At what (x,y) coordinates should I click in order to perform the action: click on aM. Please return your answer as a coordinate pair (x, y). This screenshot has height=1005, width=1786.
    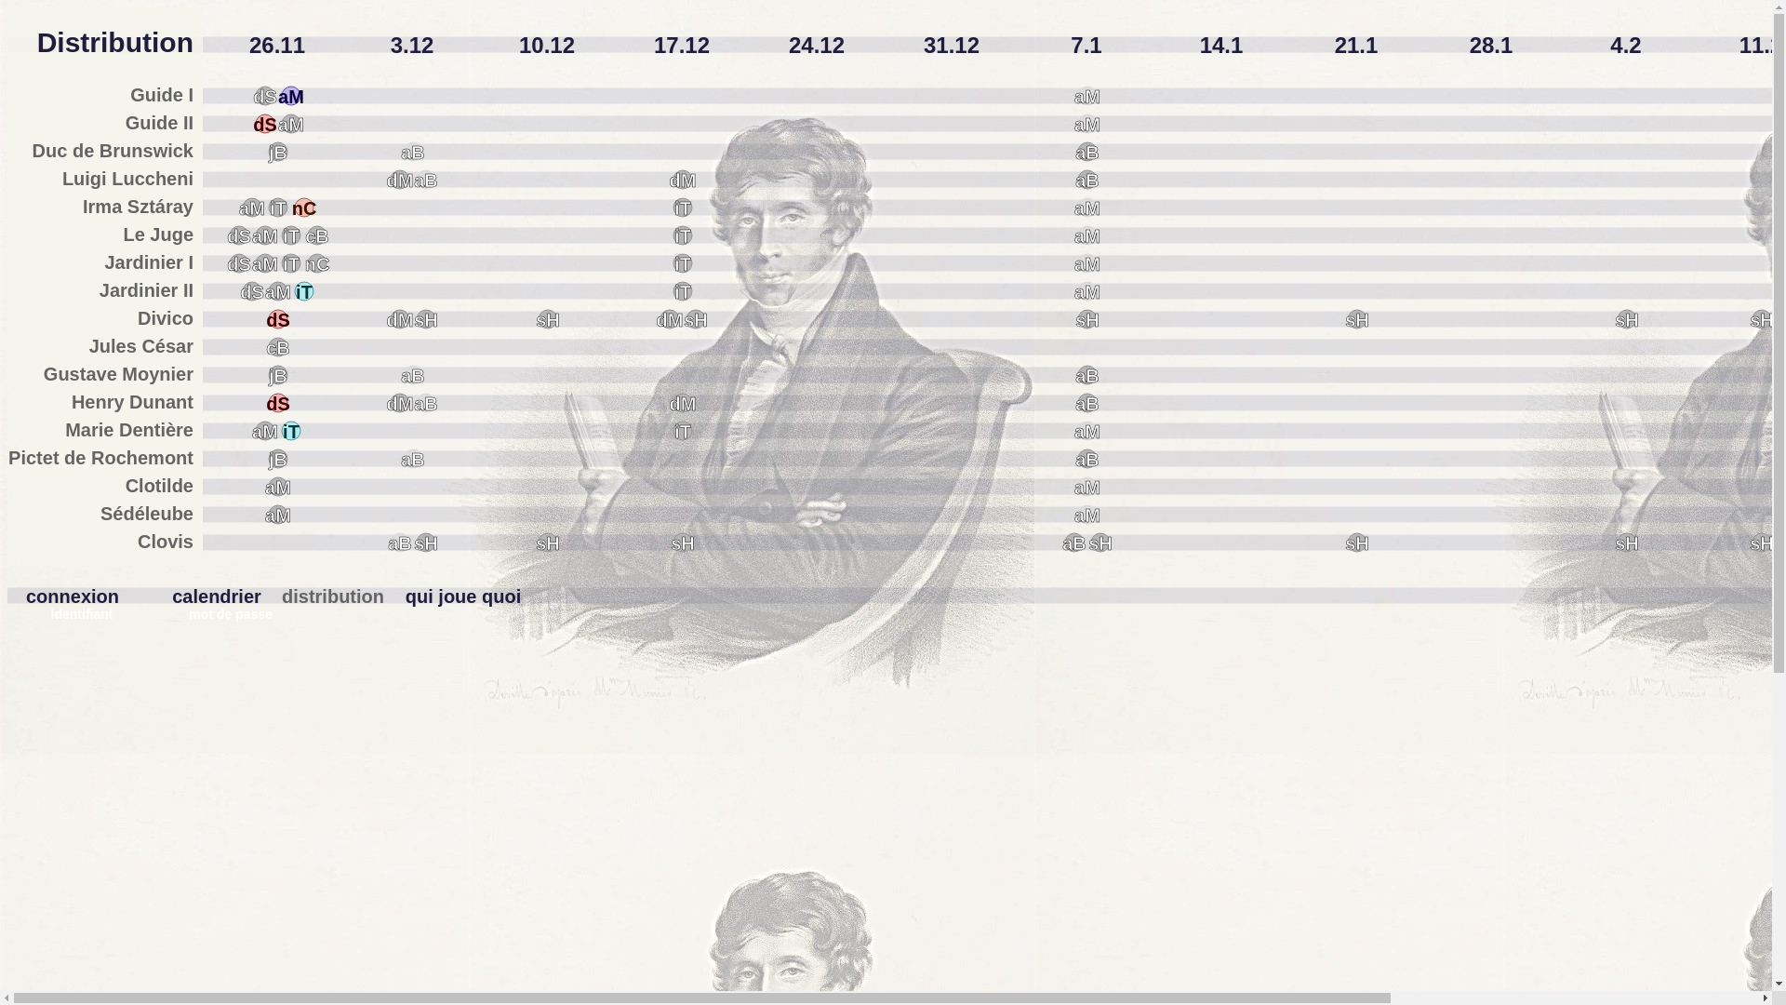
    Looking at the image, I should click on (265, 264).